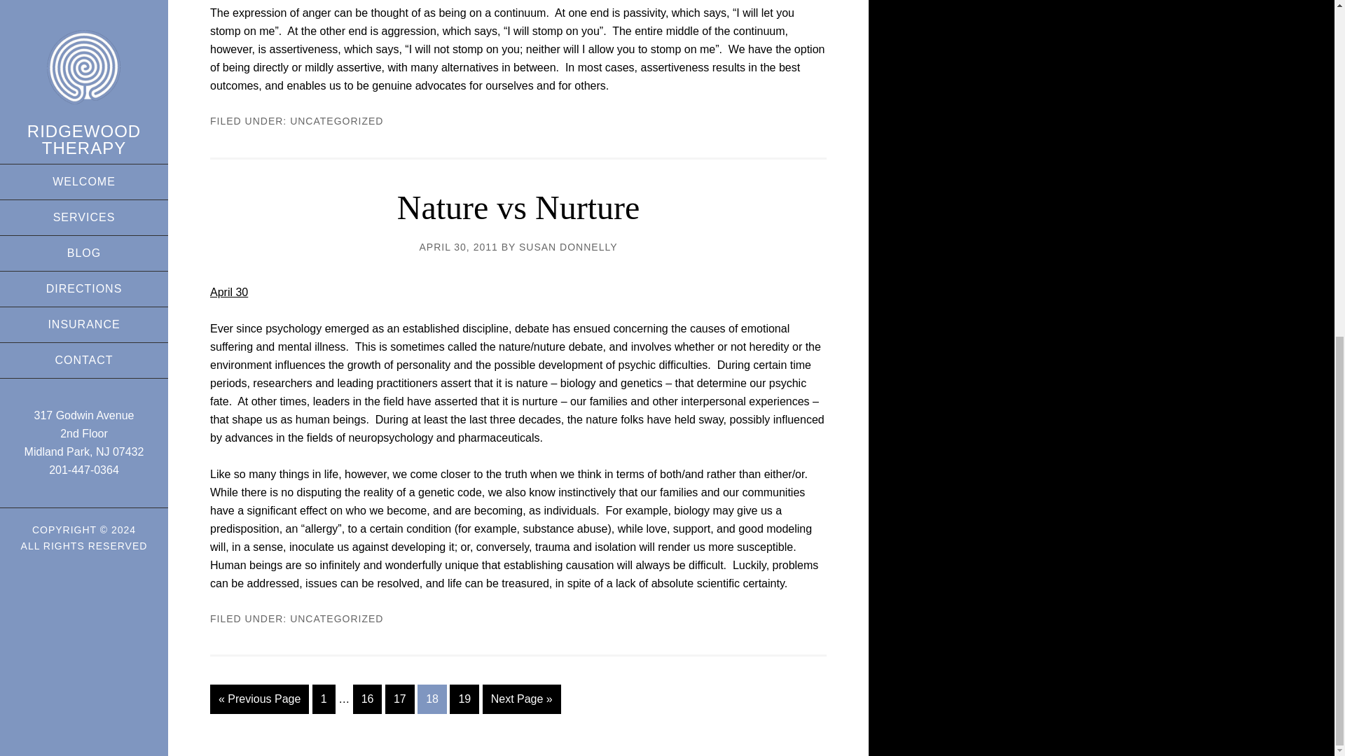  I want to click on SUSAN DONNELLY, so click(568, 246).